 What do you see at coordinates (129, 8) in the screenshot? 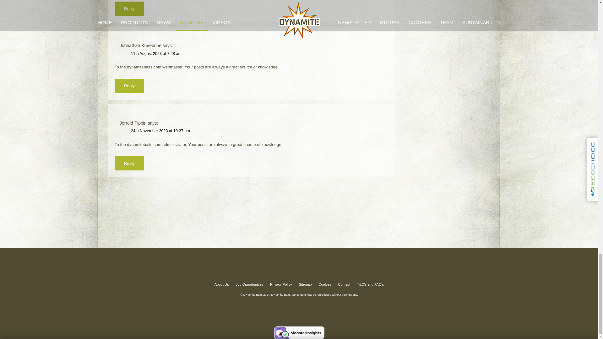
I see `Reply` at bounding box center [129, 8].